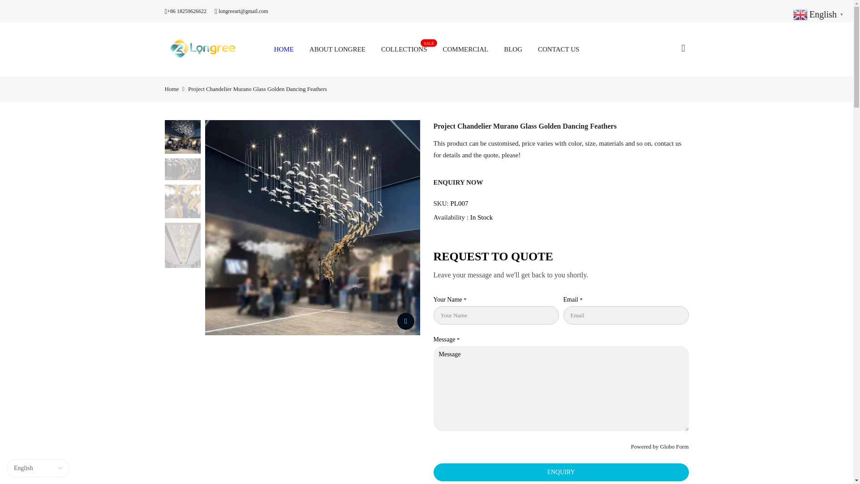 This screenshot has width=860, height=484. I want to click on ENQUIRY NOW, so click(332, 353).